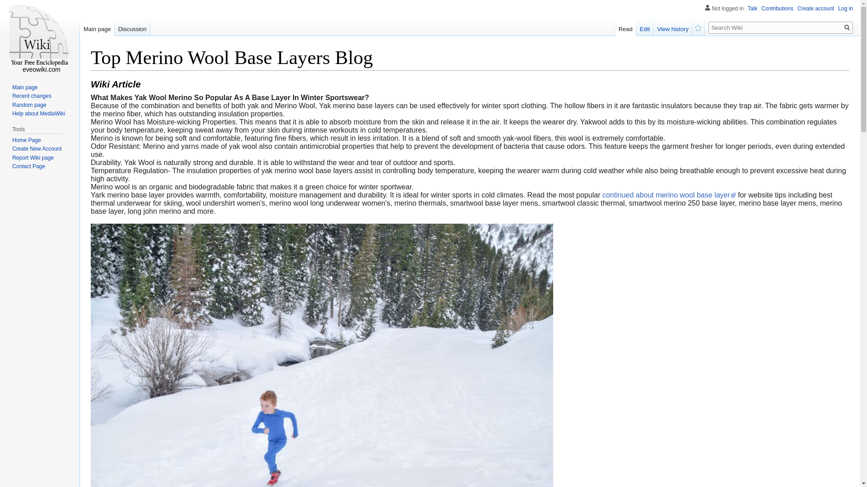 This screenshot has height=487, width=867. I want to click on Create New Account, so click(37, 148).